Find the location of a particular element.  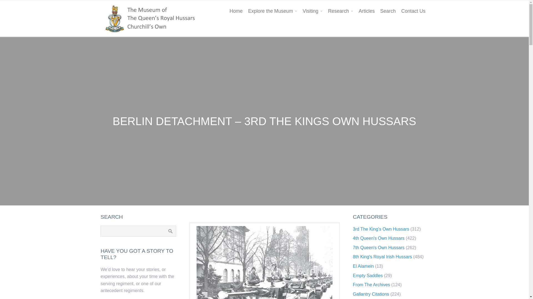

El Alamein is located at coordinates (363, 266).